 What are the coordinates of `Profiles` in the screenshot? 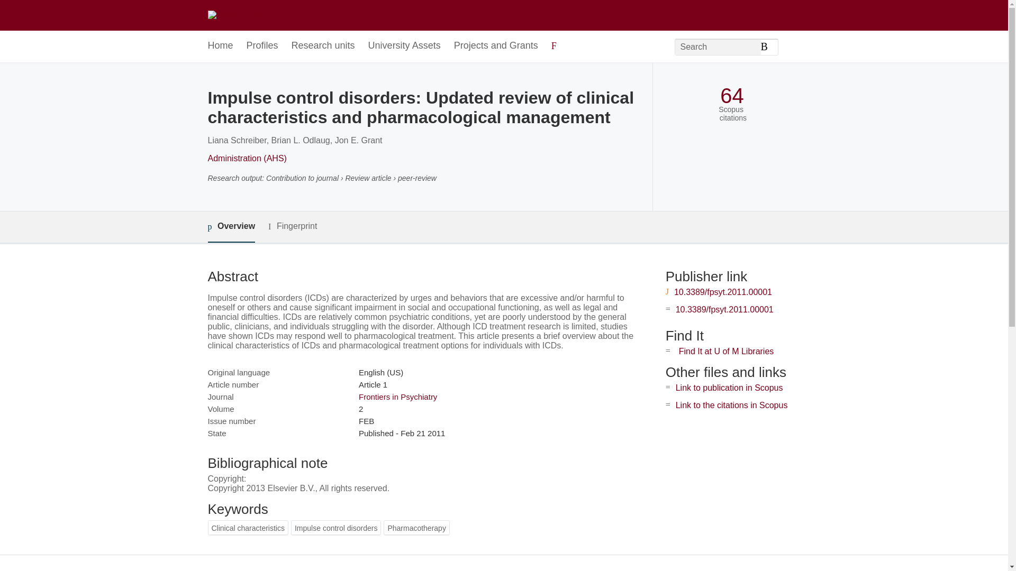 It's located at (262, 46).